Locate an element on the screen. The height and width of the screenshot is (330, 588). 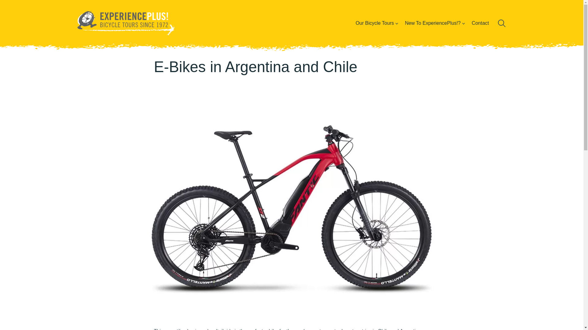
Our Bicycle Tours is located at coordinates (375, 23).